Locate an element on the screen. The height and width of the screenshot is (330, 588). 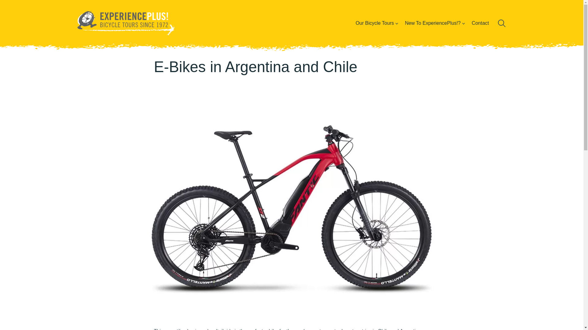
Our Bicycle Tours is located at coordinates (375, 23).